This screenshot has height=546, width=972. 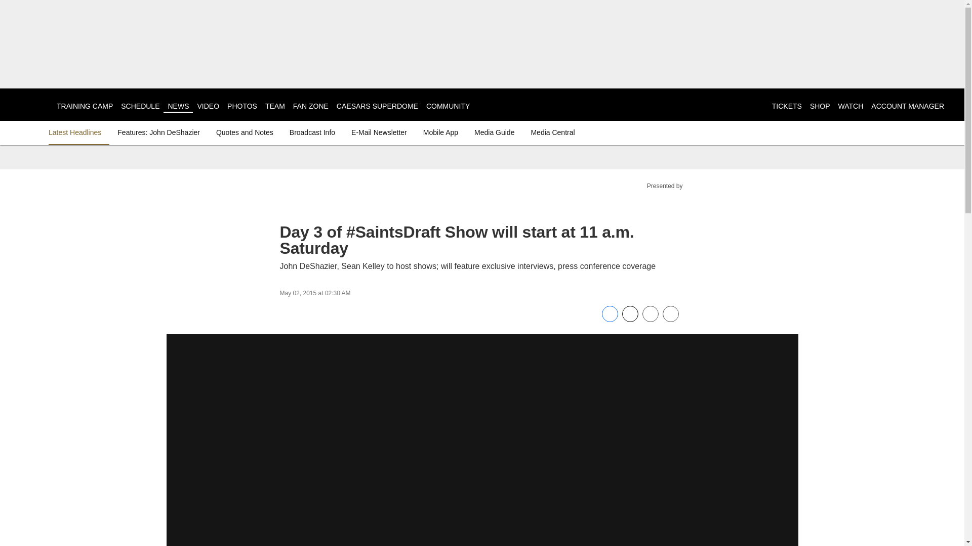 What do you see at coordinates (84, 106) in the screenshot?
I see `TRAINING CAMP` at bounding box center [84, 106].